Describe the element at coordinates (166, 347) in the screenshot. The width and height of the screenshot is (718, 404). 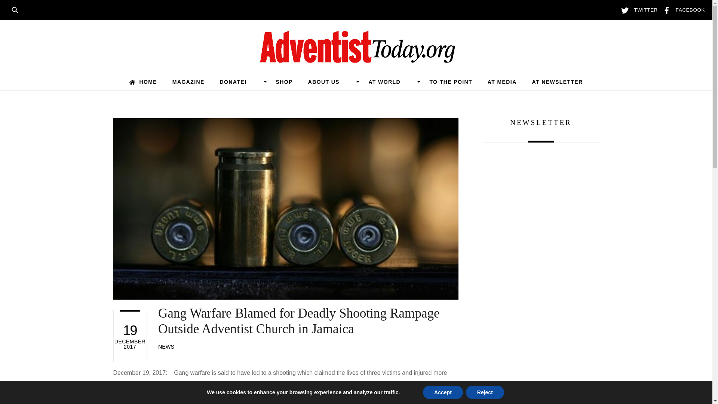
I see `NEWS` at that location.